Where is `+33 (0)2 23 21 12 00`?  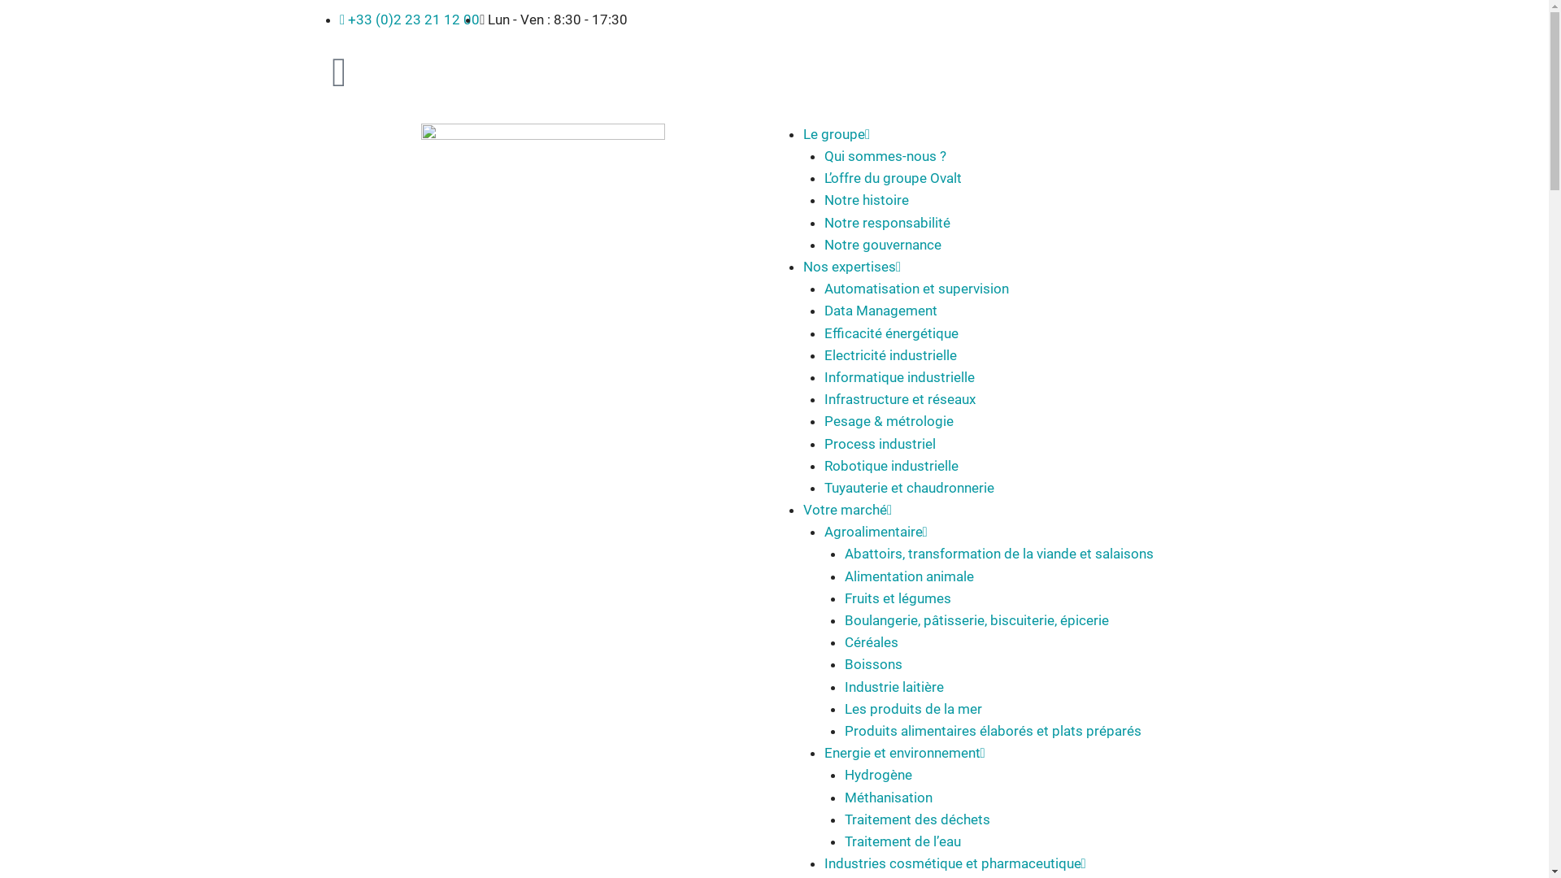 +33 (0)2 23 21 12 00 is located at coordinates (410, 20).